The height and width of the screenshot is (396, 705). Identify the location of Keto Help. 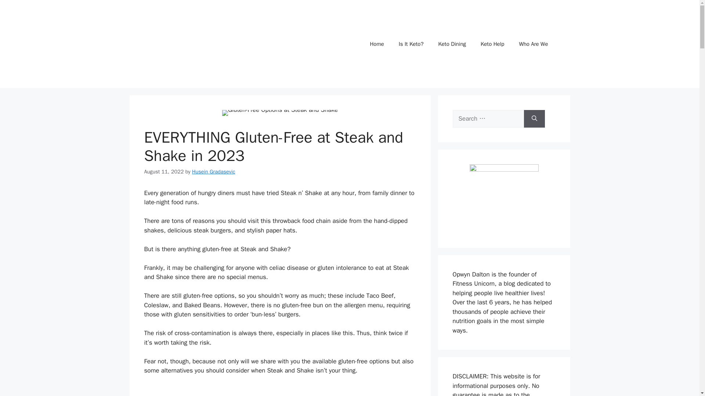
(492, 44).